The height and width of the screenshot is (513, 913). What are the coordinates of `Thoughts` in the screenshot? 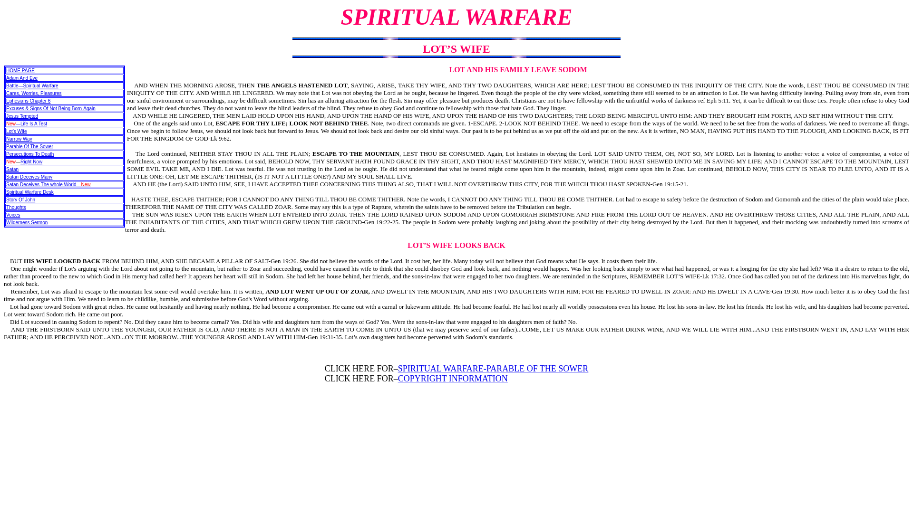 It's located at (16, 207).